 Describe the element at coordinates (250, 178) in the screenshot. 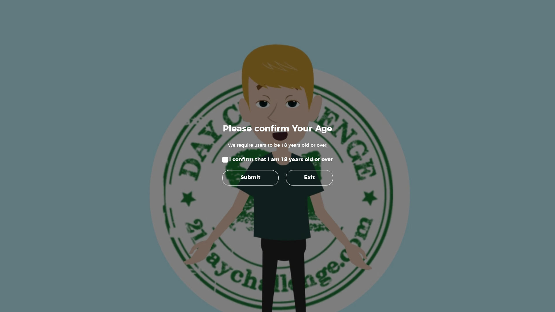

I see `Submit` at that location.